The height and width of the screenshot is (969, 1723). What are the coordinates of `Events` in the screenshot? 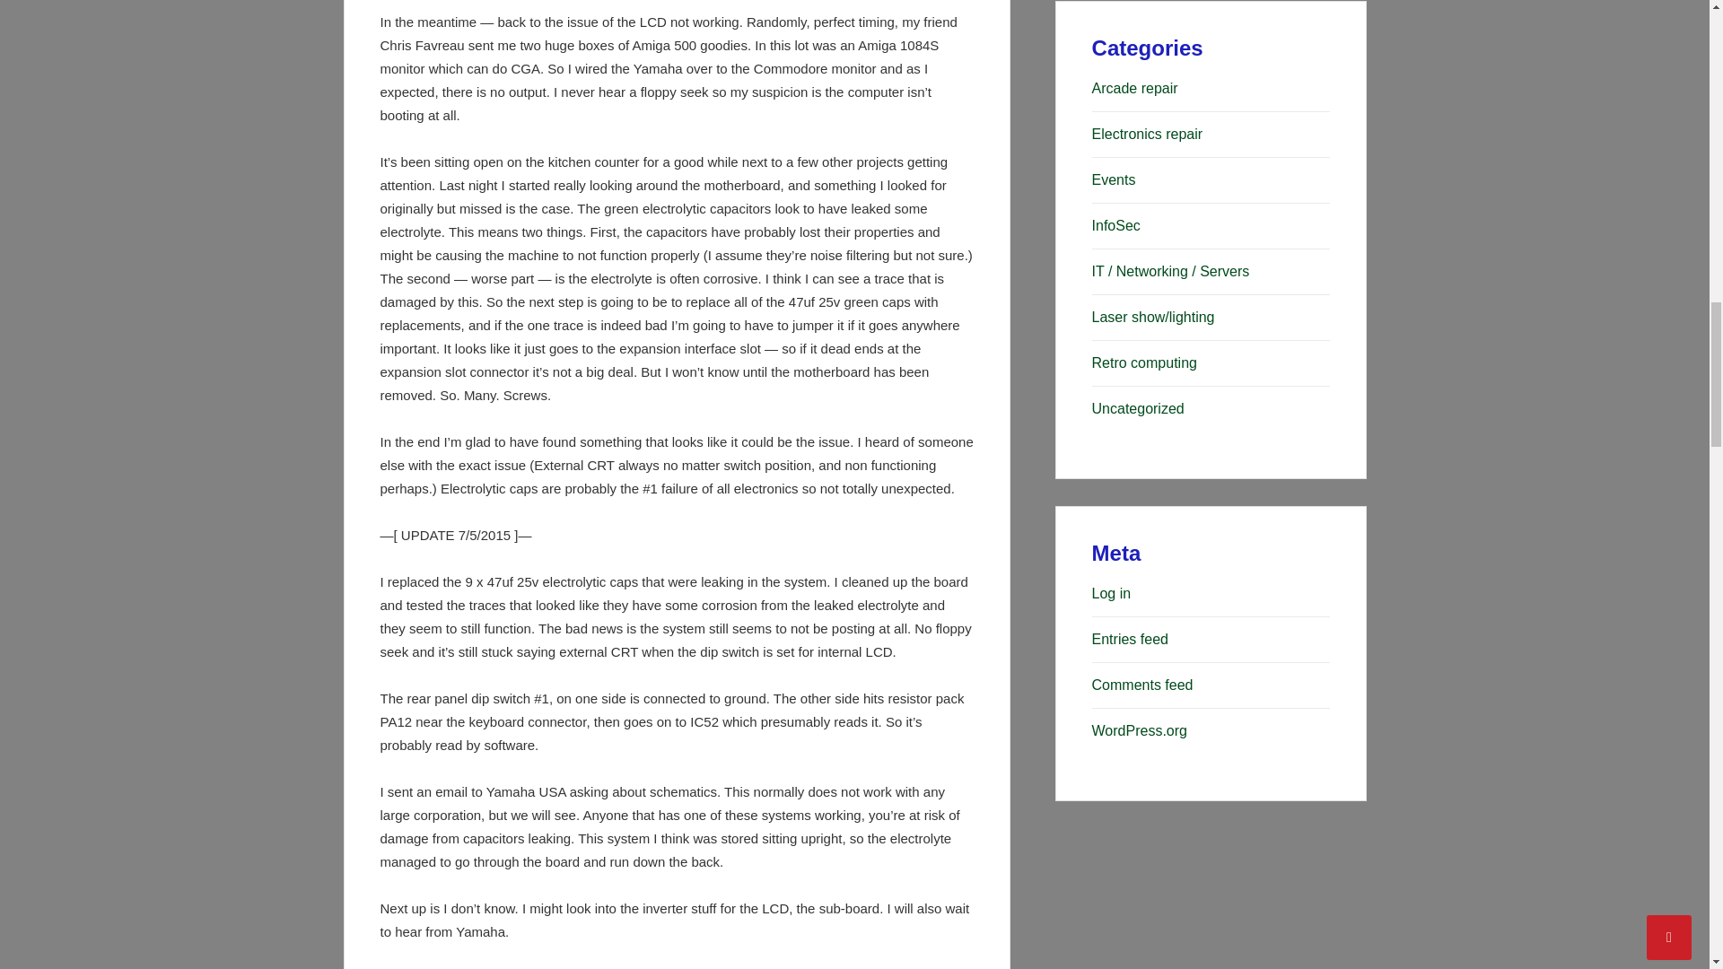 It's located at (1114, 179).